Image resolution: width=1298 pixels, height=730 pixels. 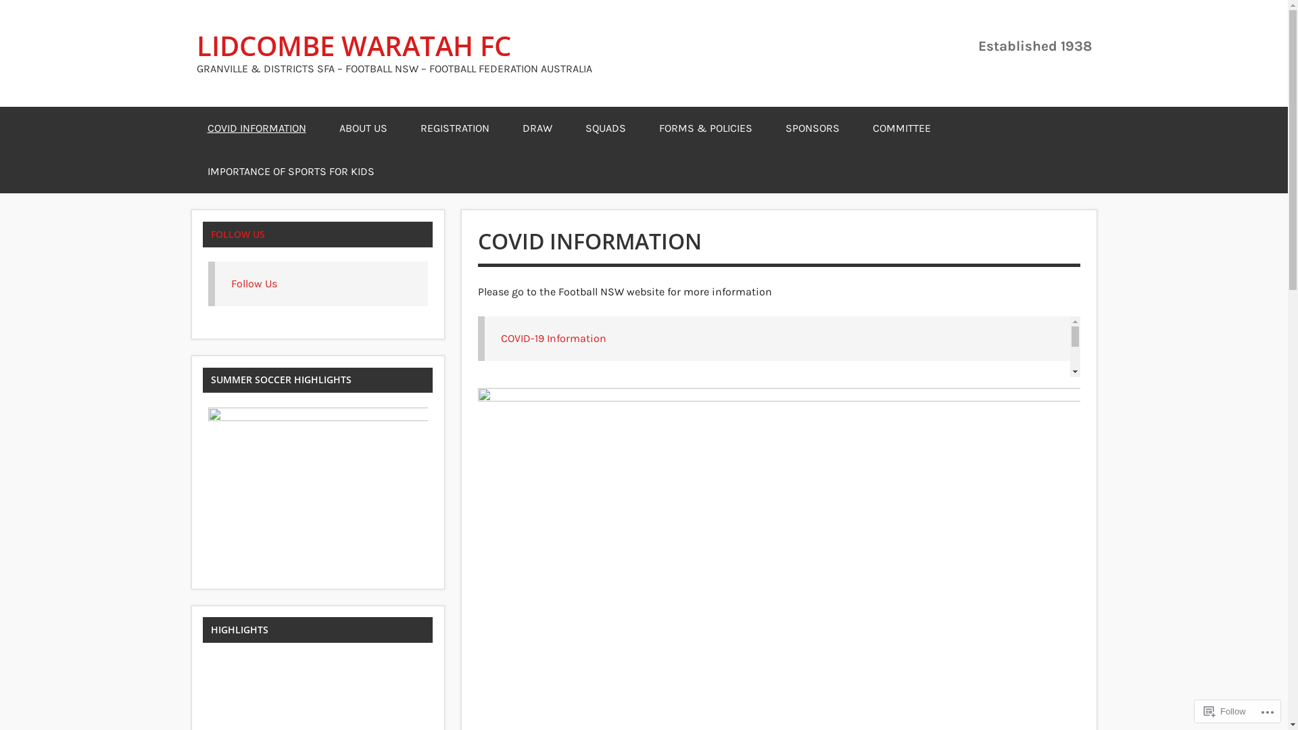 I want to click on LIDCOMBE WARATAH FC, so click(x=393, y=46).